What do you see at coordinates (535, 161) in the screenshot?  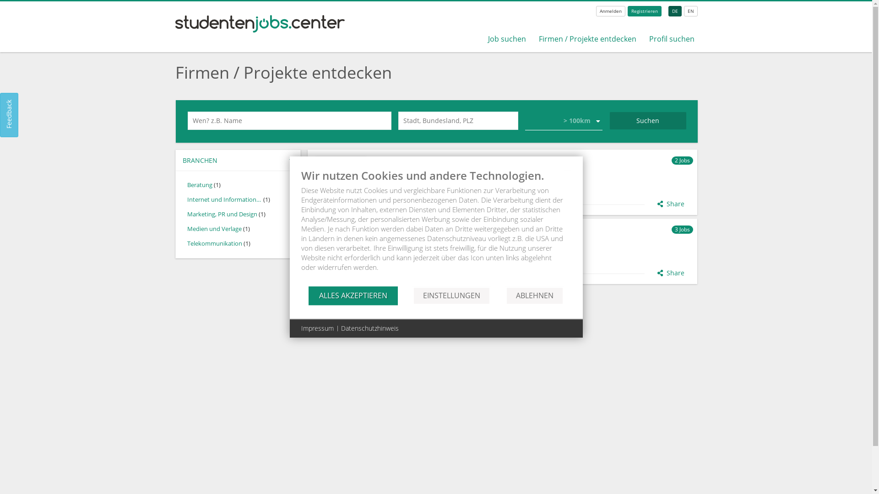 I see `fonial GmbH` at bounding box center [535, 161].